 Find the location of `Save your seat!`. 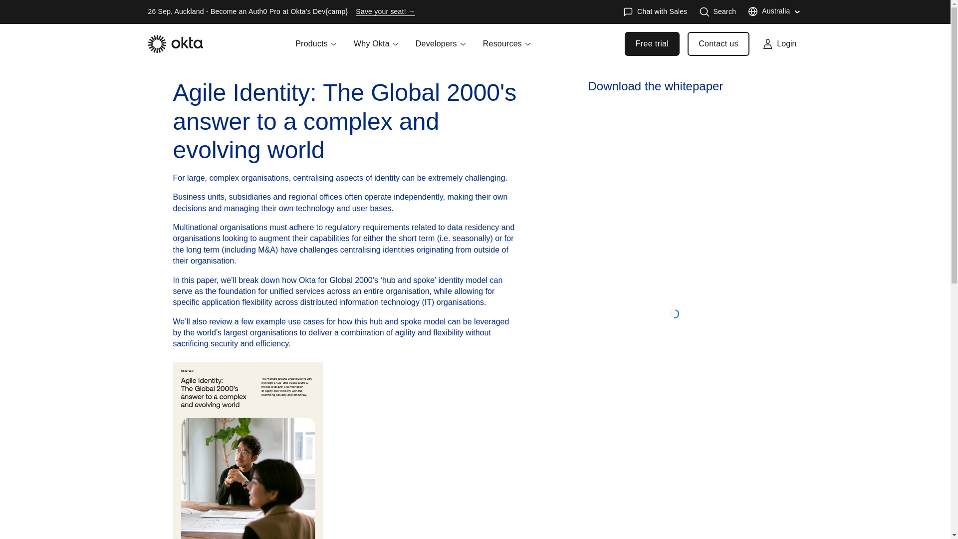

Save your seat! is located at coordinates (385, 12).